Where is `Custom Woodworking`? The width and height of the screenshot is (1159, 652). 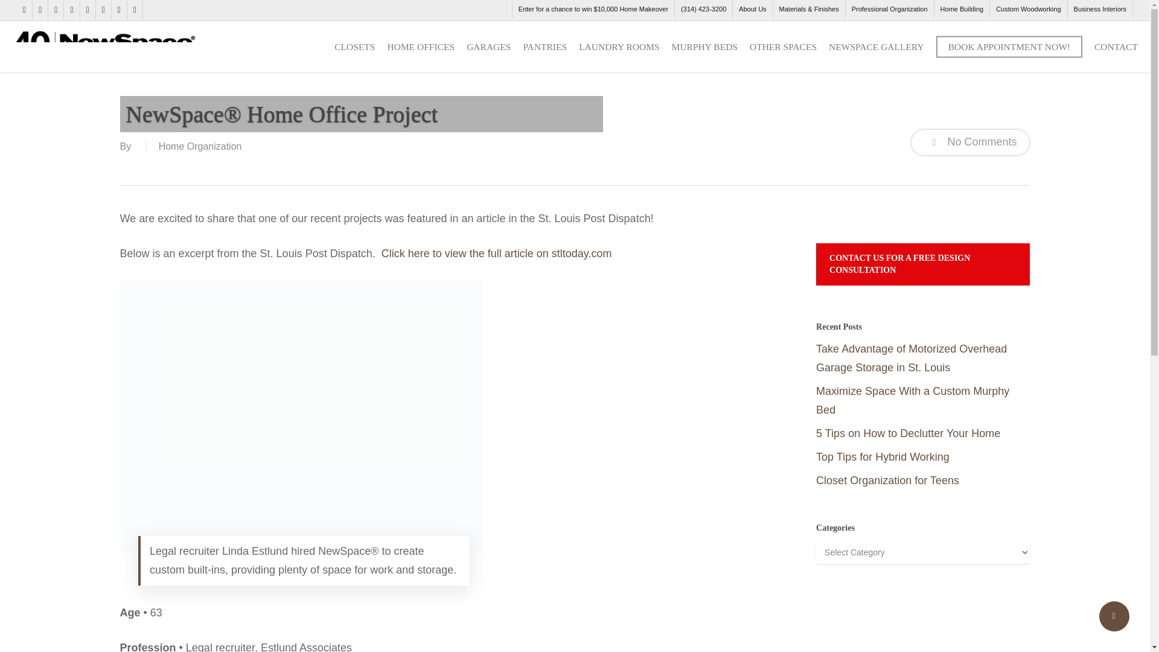
Custom Woodworking is located at coordinates (1027, 10).